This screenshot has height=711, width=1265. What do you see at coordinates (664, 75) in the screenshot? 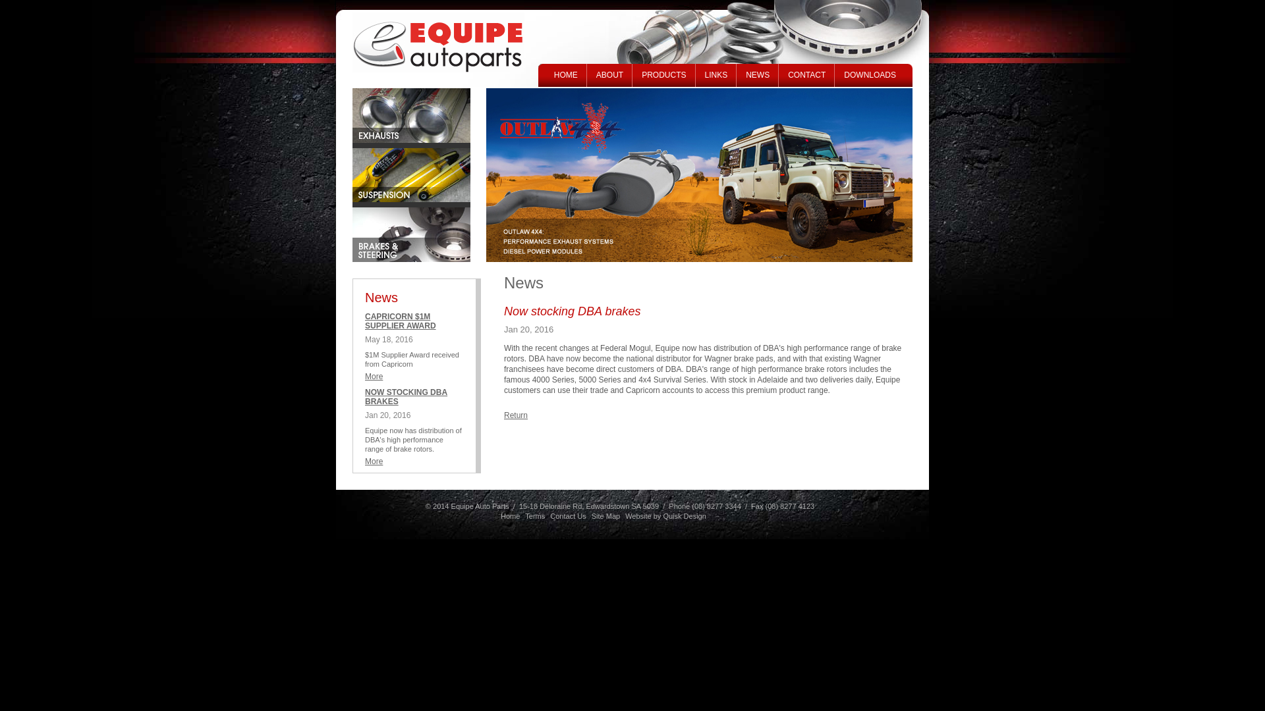
I see `PRODUCTS` at bounding box center [664, 75].